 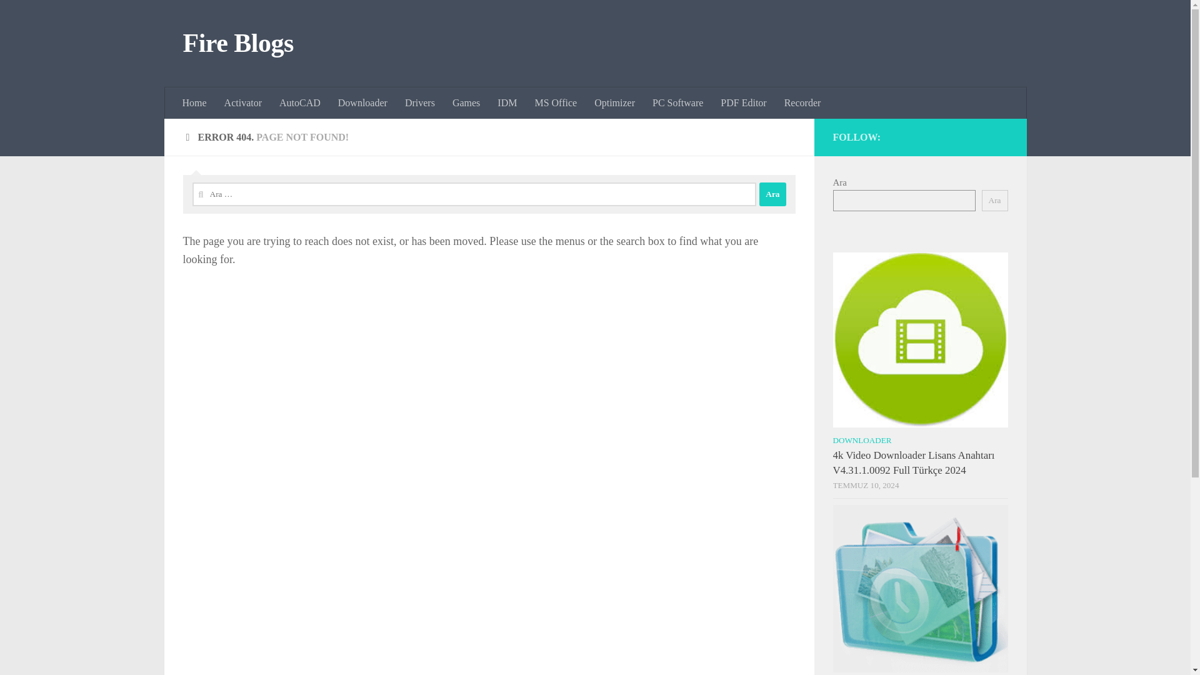 What do you see at coordinates (237, 44) in the screenshot?
I see `Fire Blogs` at bounding box center [237, 44].